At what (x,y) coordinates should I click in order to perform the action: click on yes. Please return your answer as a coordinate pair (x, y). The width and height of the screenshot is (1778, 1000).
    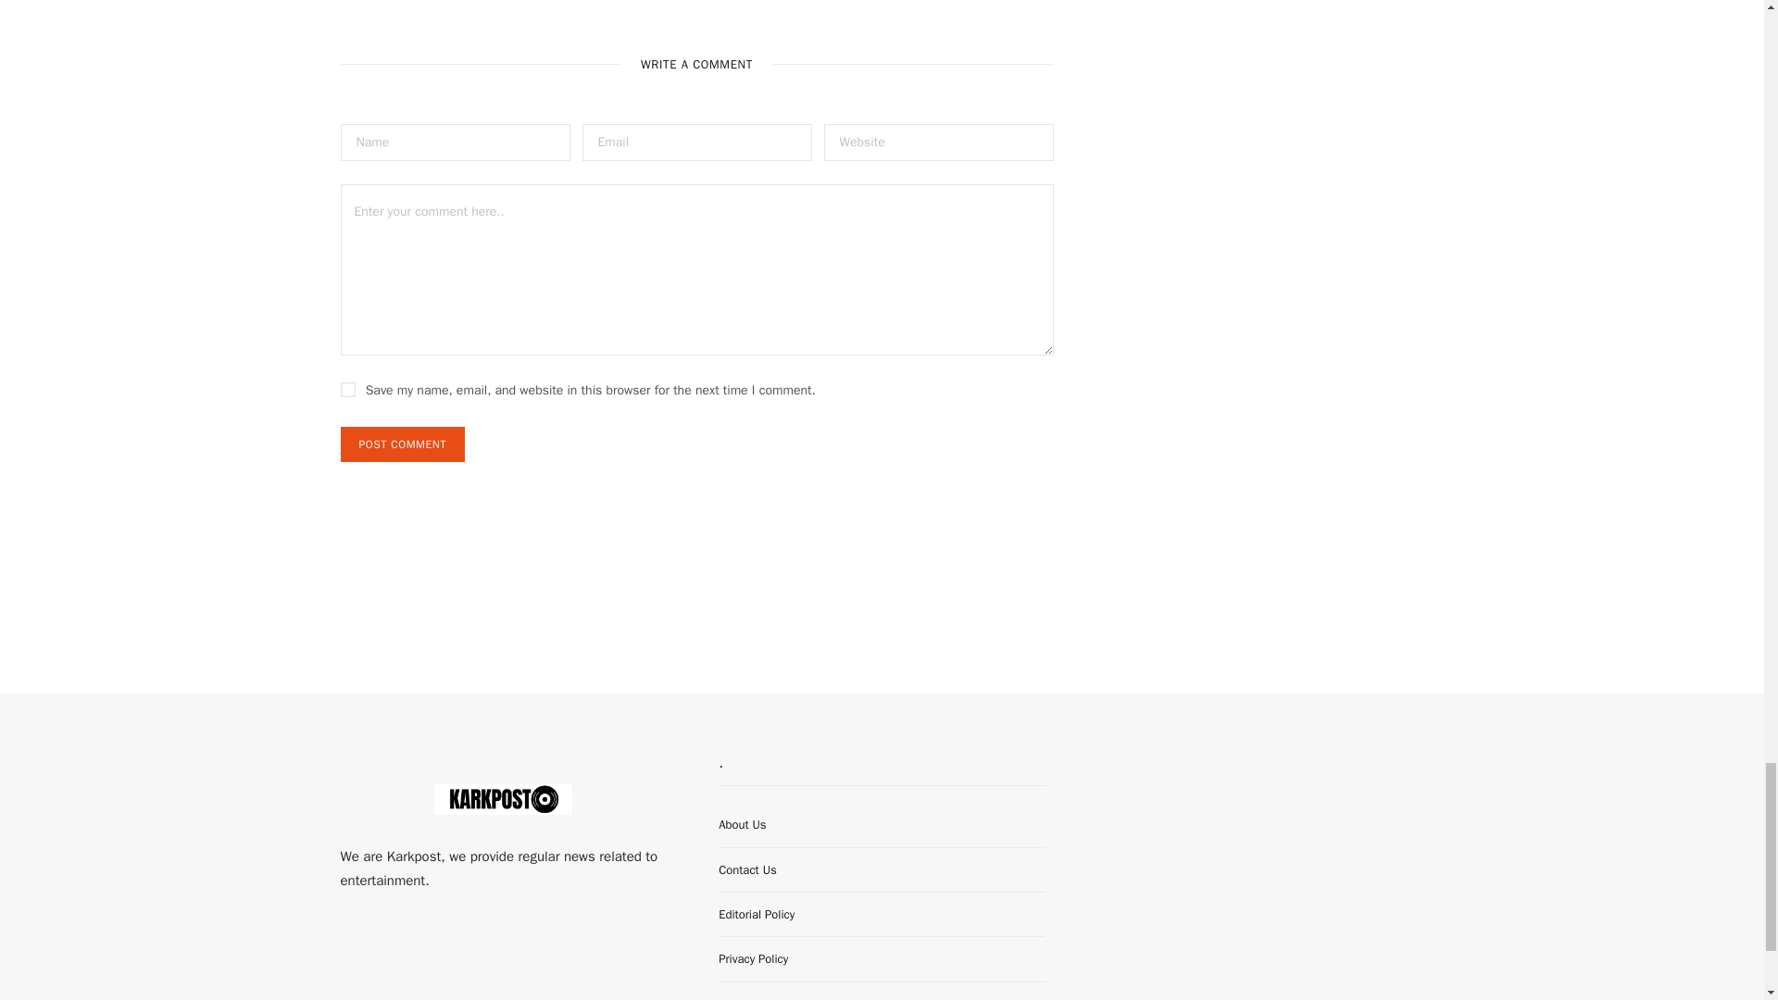
    Looking at the image, I should click on (348, 389).